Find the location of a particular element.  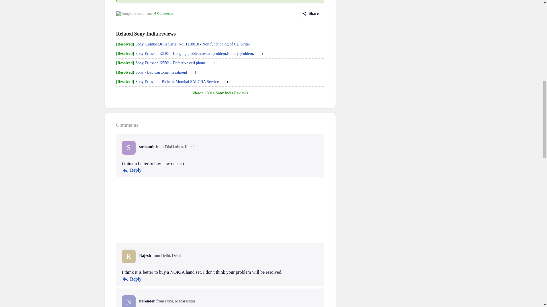

Complaint comments is located at coordinates (134, 14).